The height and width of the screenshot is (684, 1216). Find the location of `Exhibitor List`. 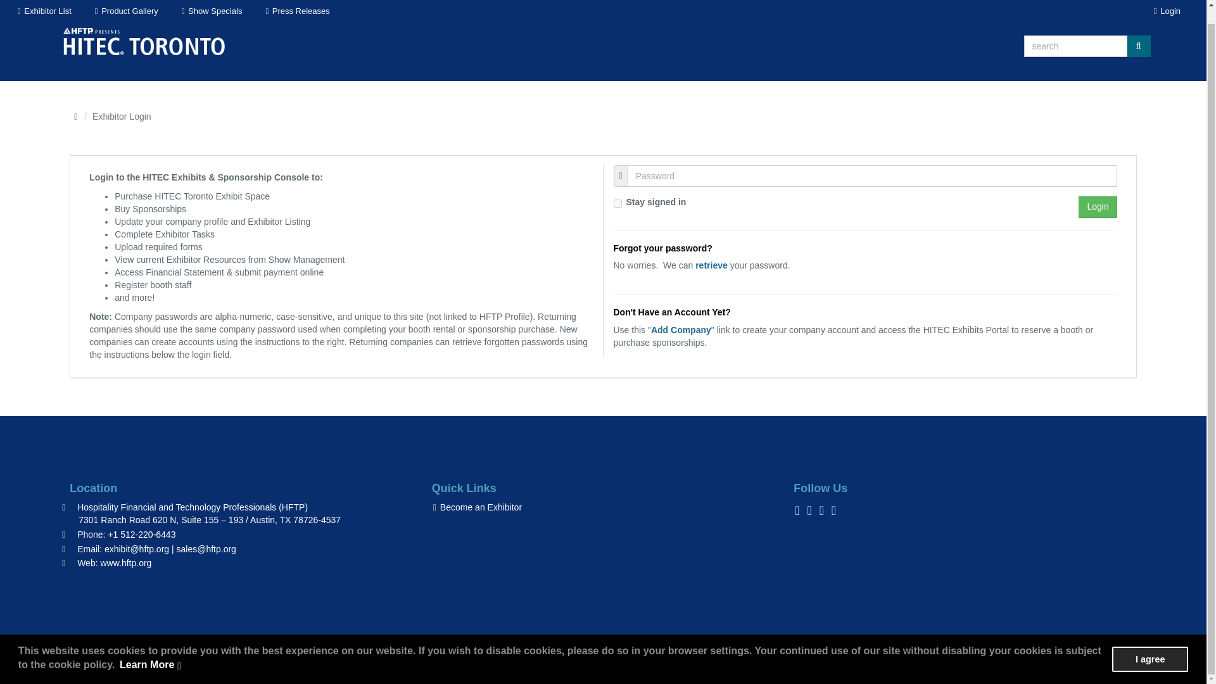

Exhibitor List is located at coordinates (43, 4).